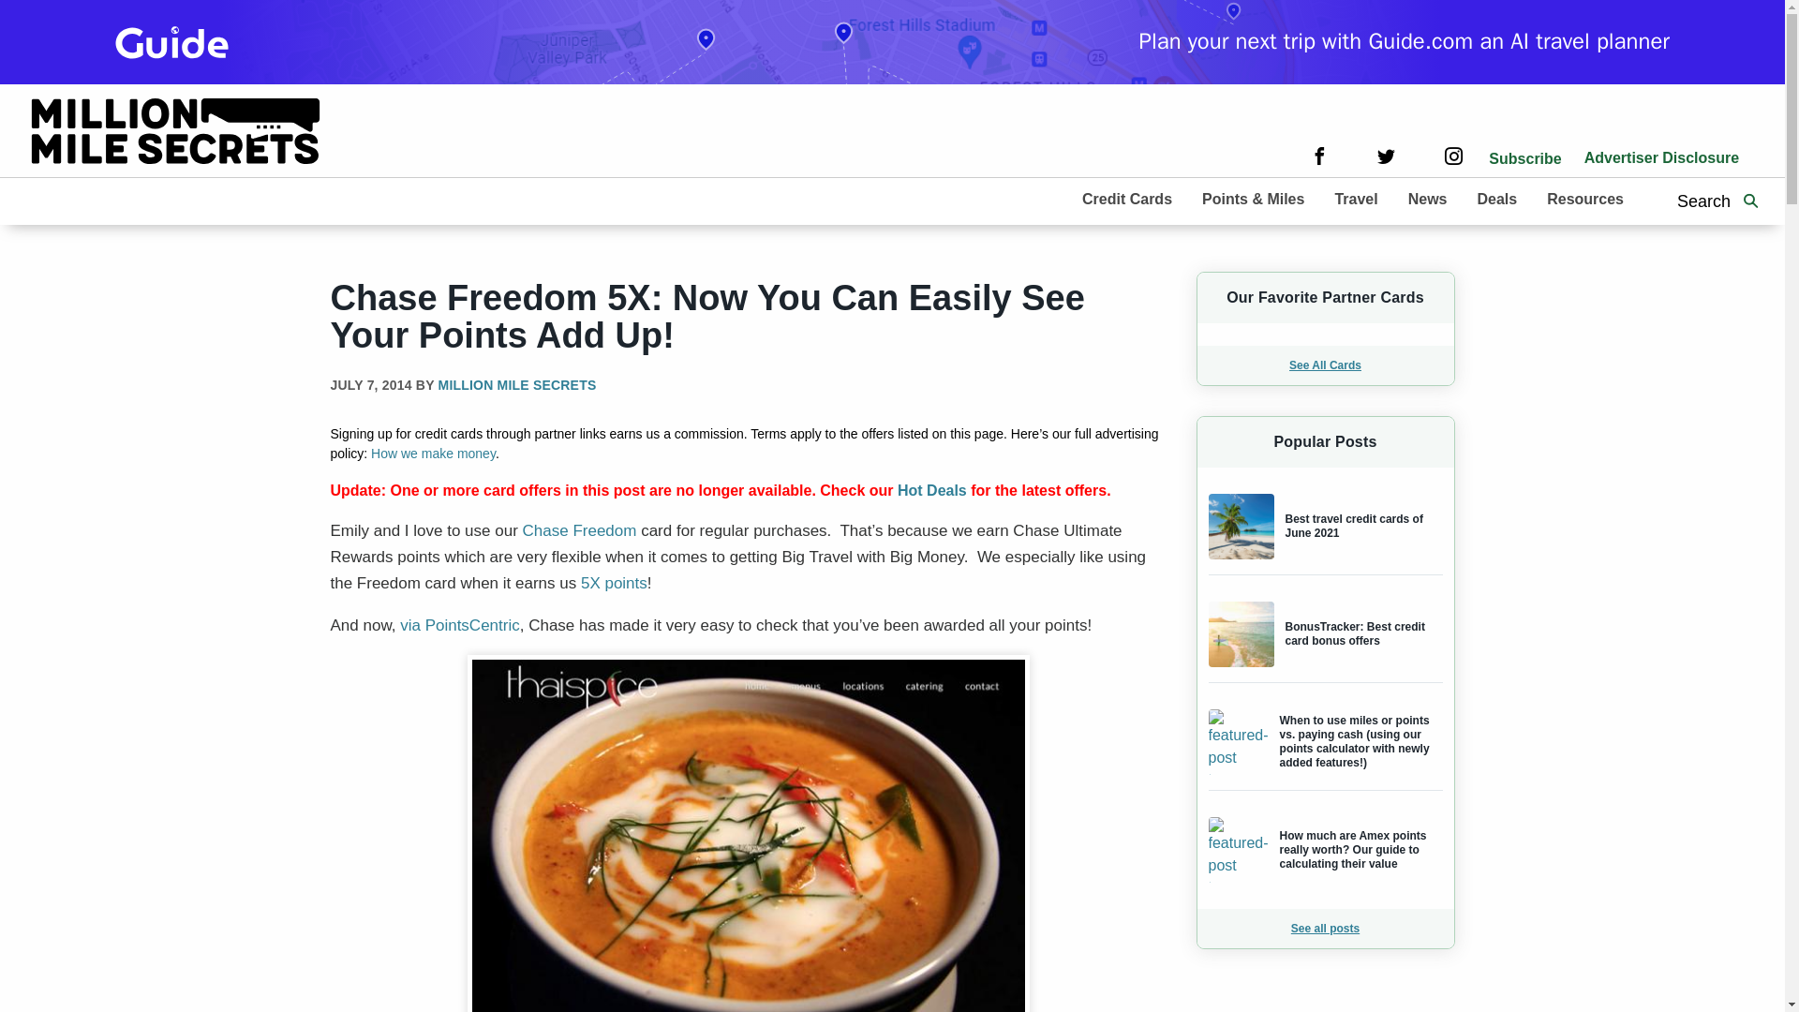  Describe the element at coordinates (1585, 198) in the screenshot. I see `Resources` at that location.